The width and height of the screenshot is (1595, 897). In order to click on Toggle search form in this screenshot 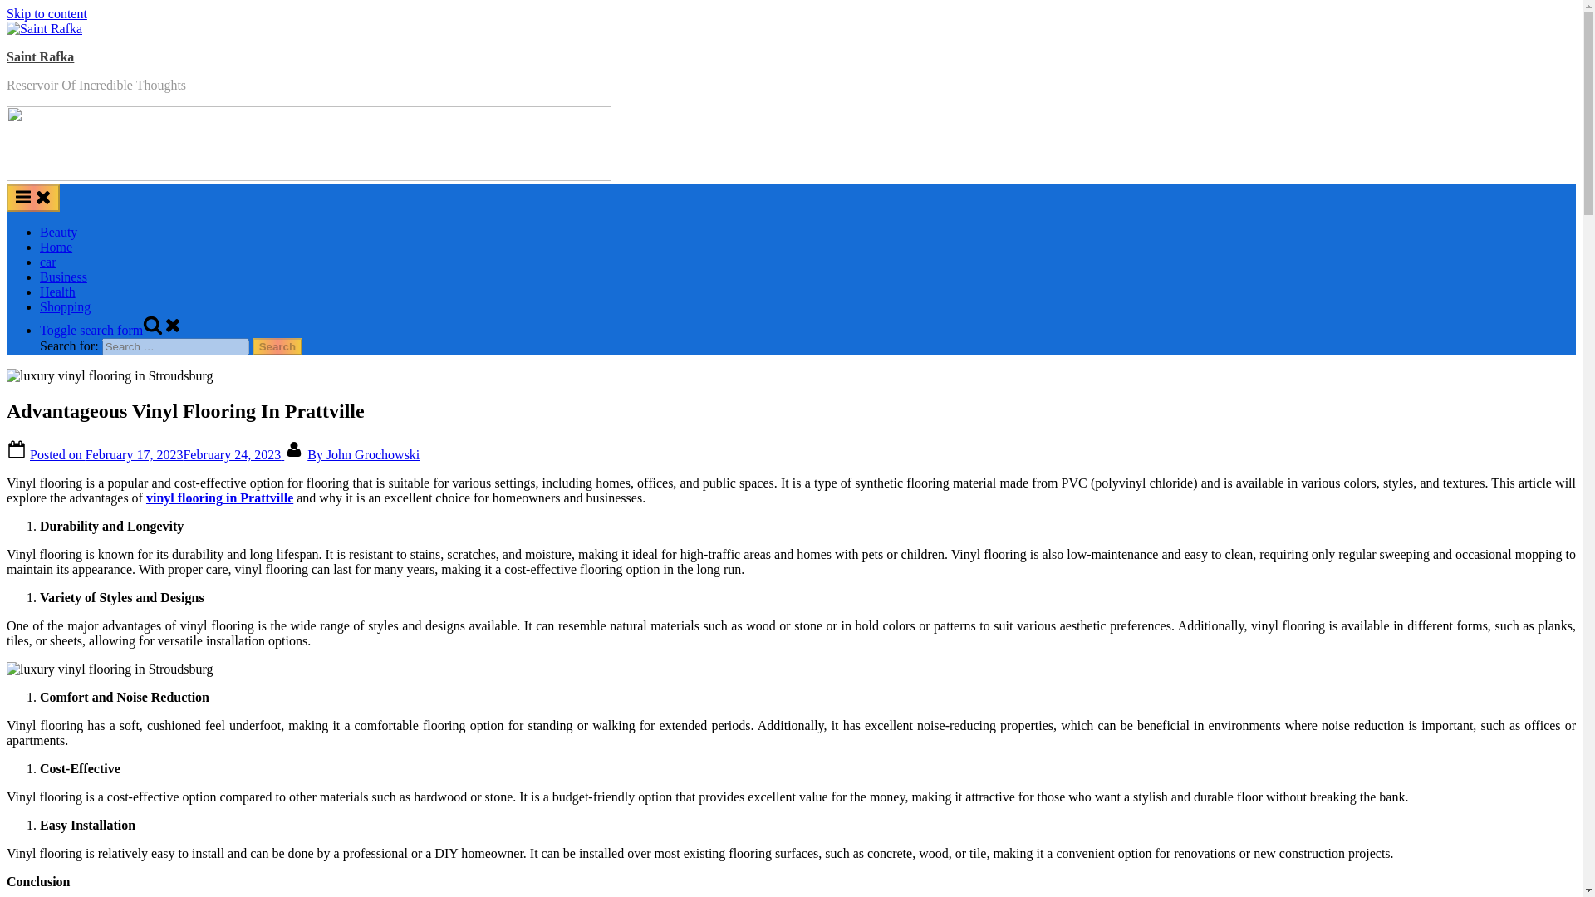, I will do `click(111, 330)`.